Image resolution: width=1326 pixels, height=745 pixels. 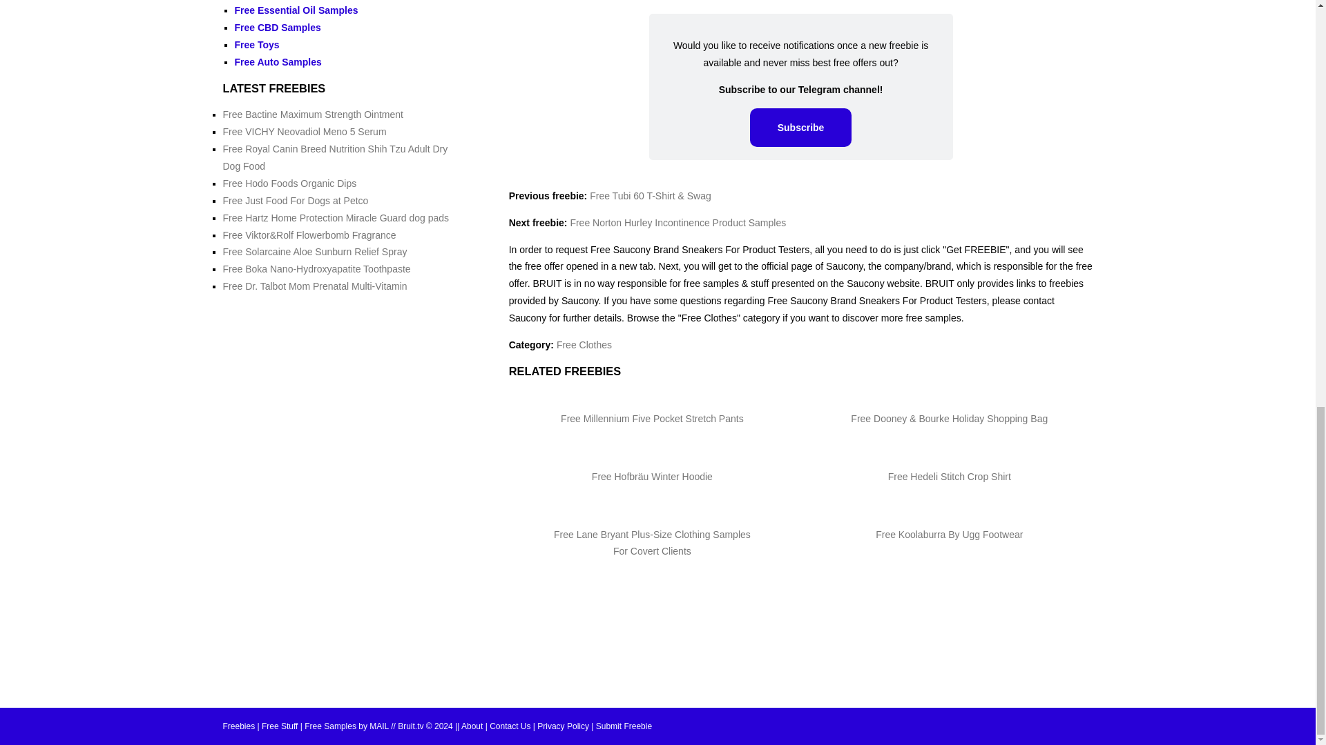 What do you see at coordinates (949, 534) in the screenshot?
I see `Free Koolaburra By Ugg Footwear` at bounding box center [949, 534].